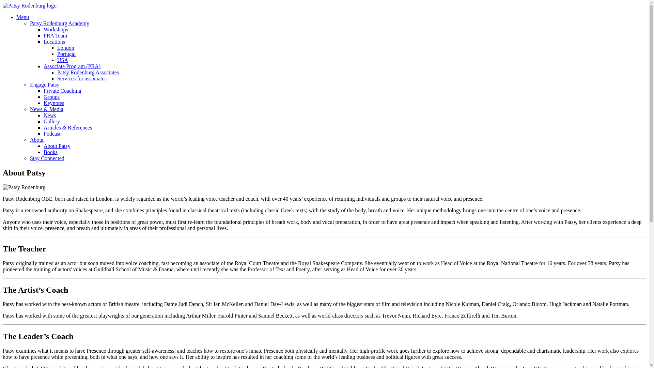 This screenshot has width=654, height=368. I want to click on Patsy Rodenburg Academy, so click(59, 23).